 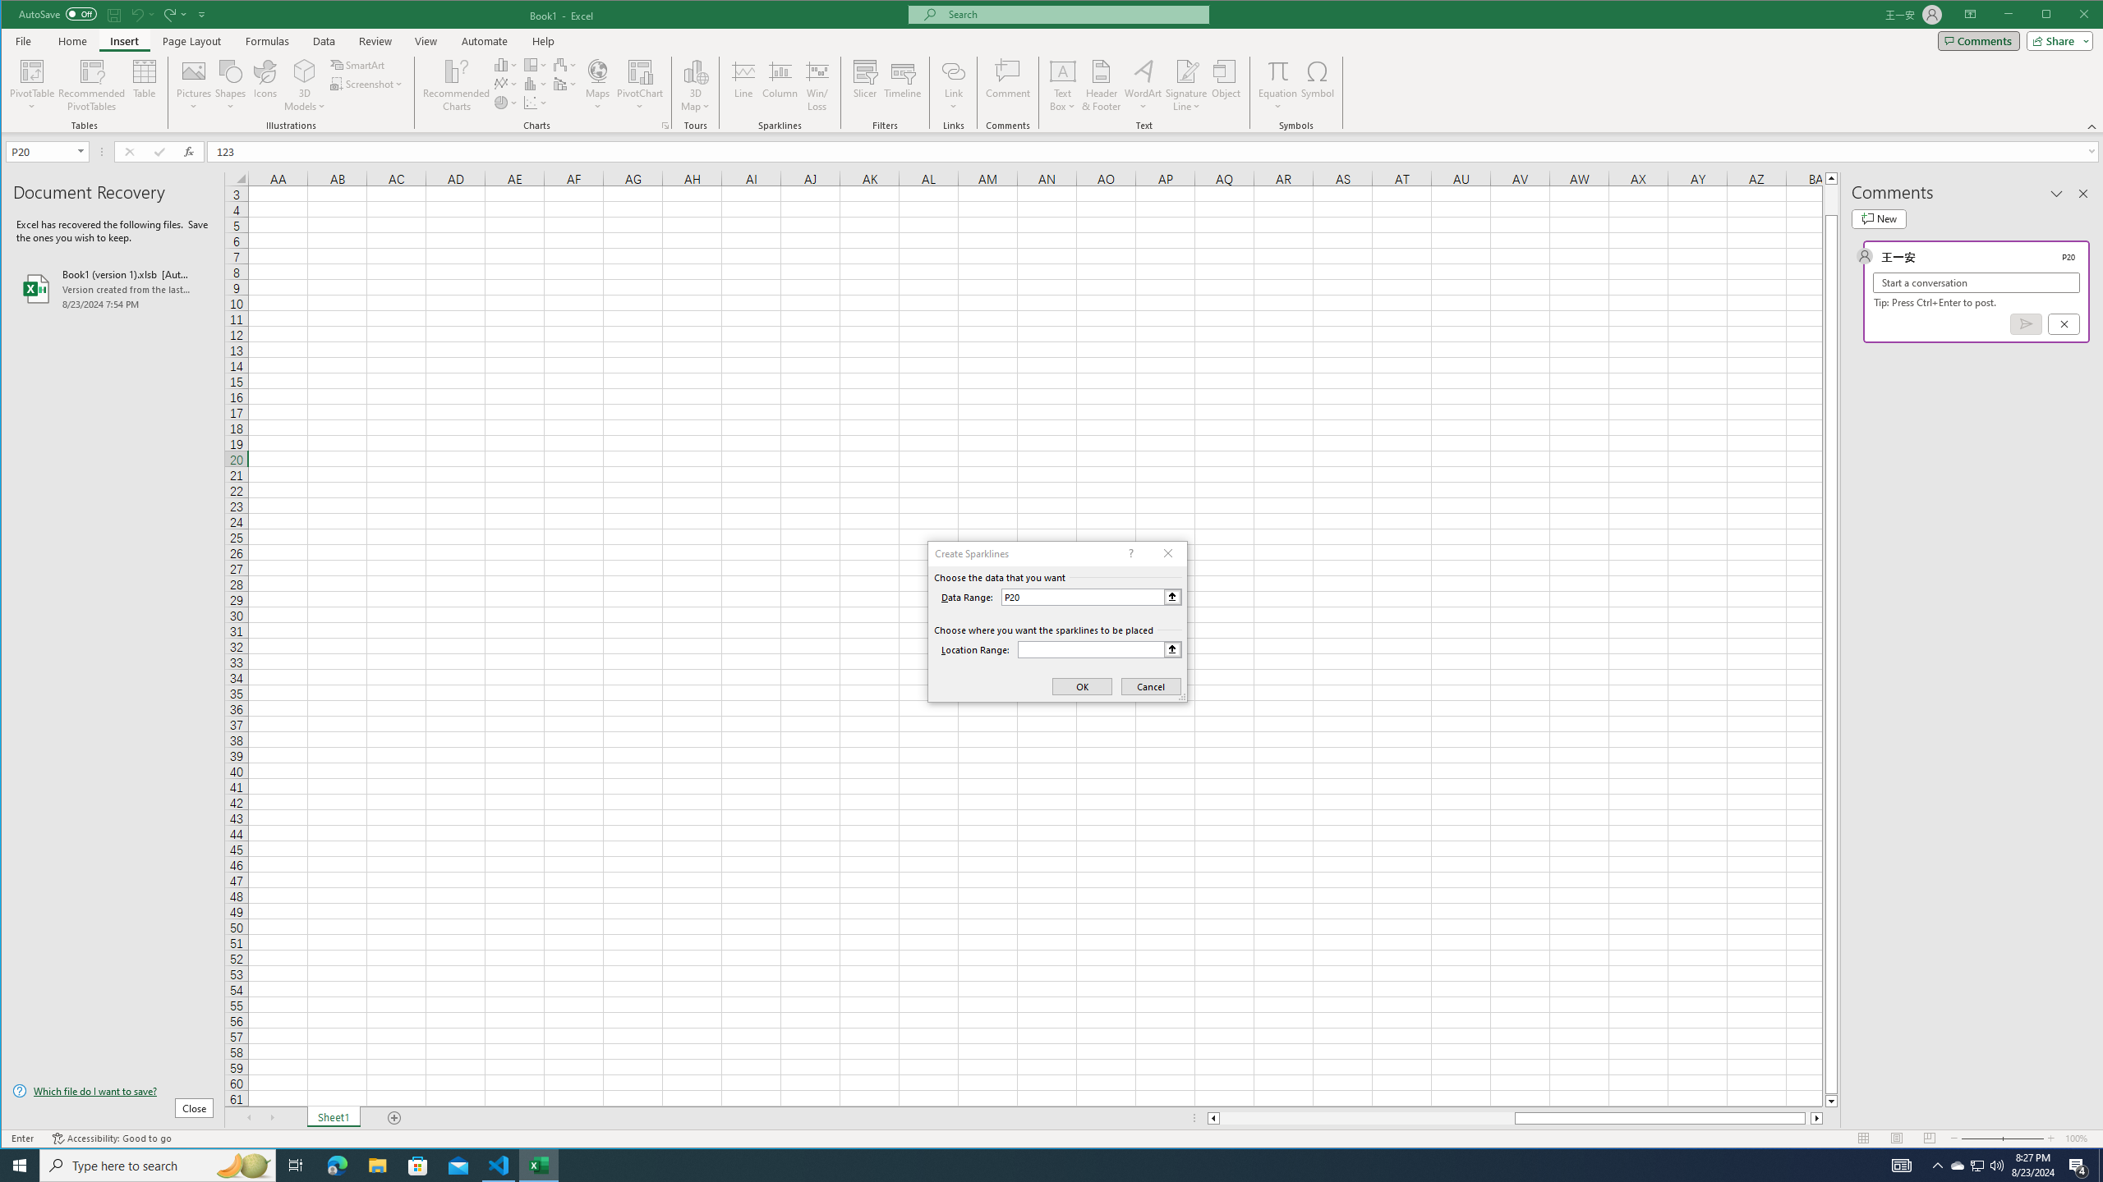 What do you see at coordinates (1008, 85) in the screenshot?
I see `Comment` at bounding box center [1008, 85].